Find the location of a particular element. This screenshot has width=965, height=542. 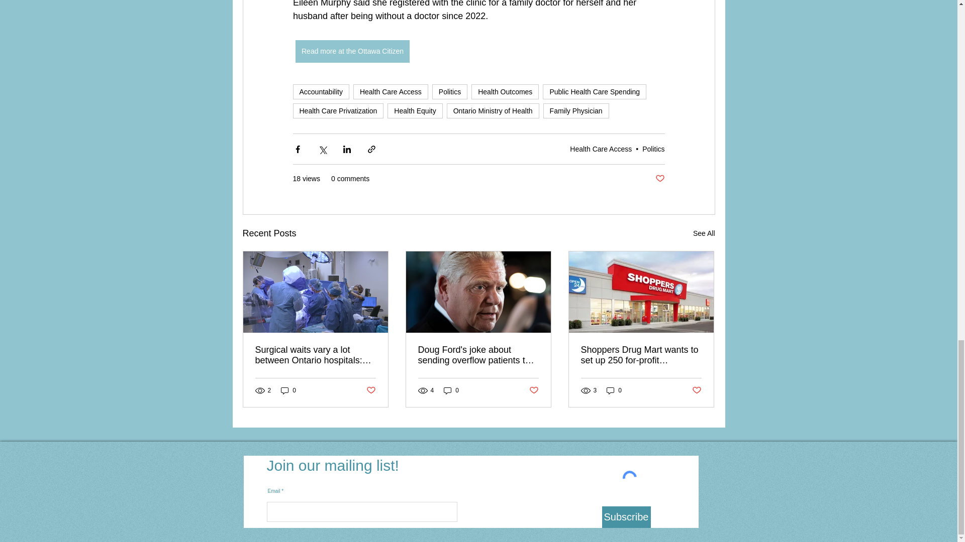

Post not marked as liked is located at coordinates (370, 390).